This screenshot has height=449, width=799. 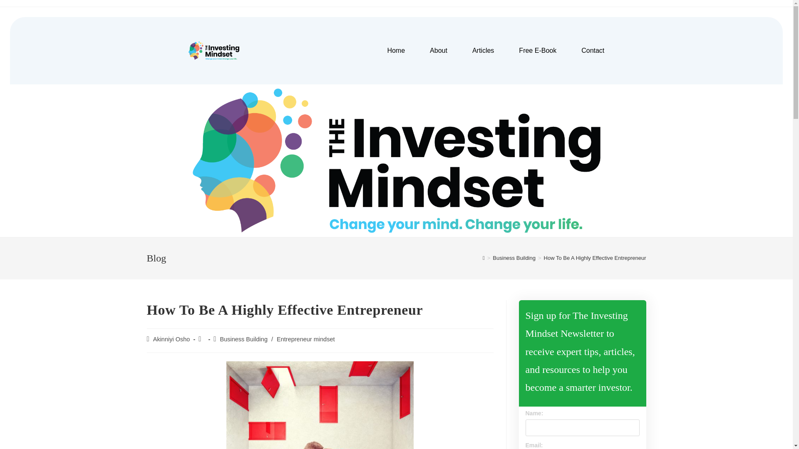 I want to click on Business Building, so click(x=243, y=339).